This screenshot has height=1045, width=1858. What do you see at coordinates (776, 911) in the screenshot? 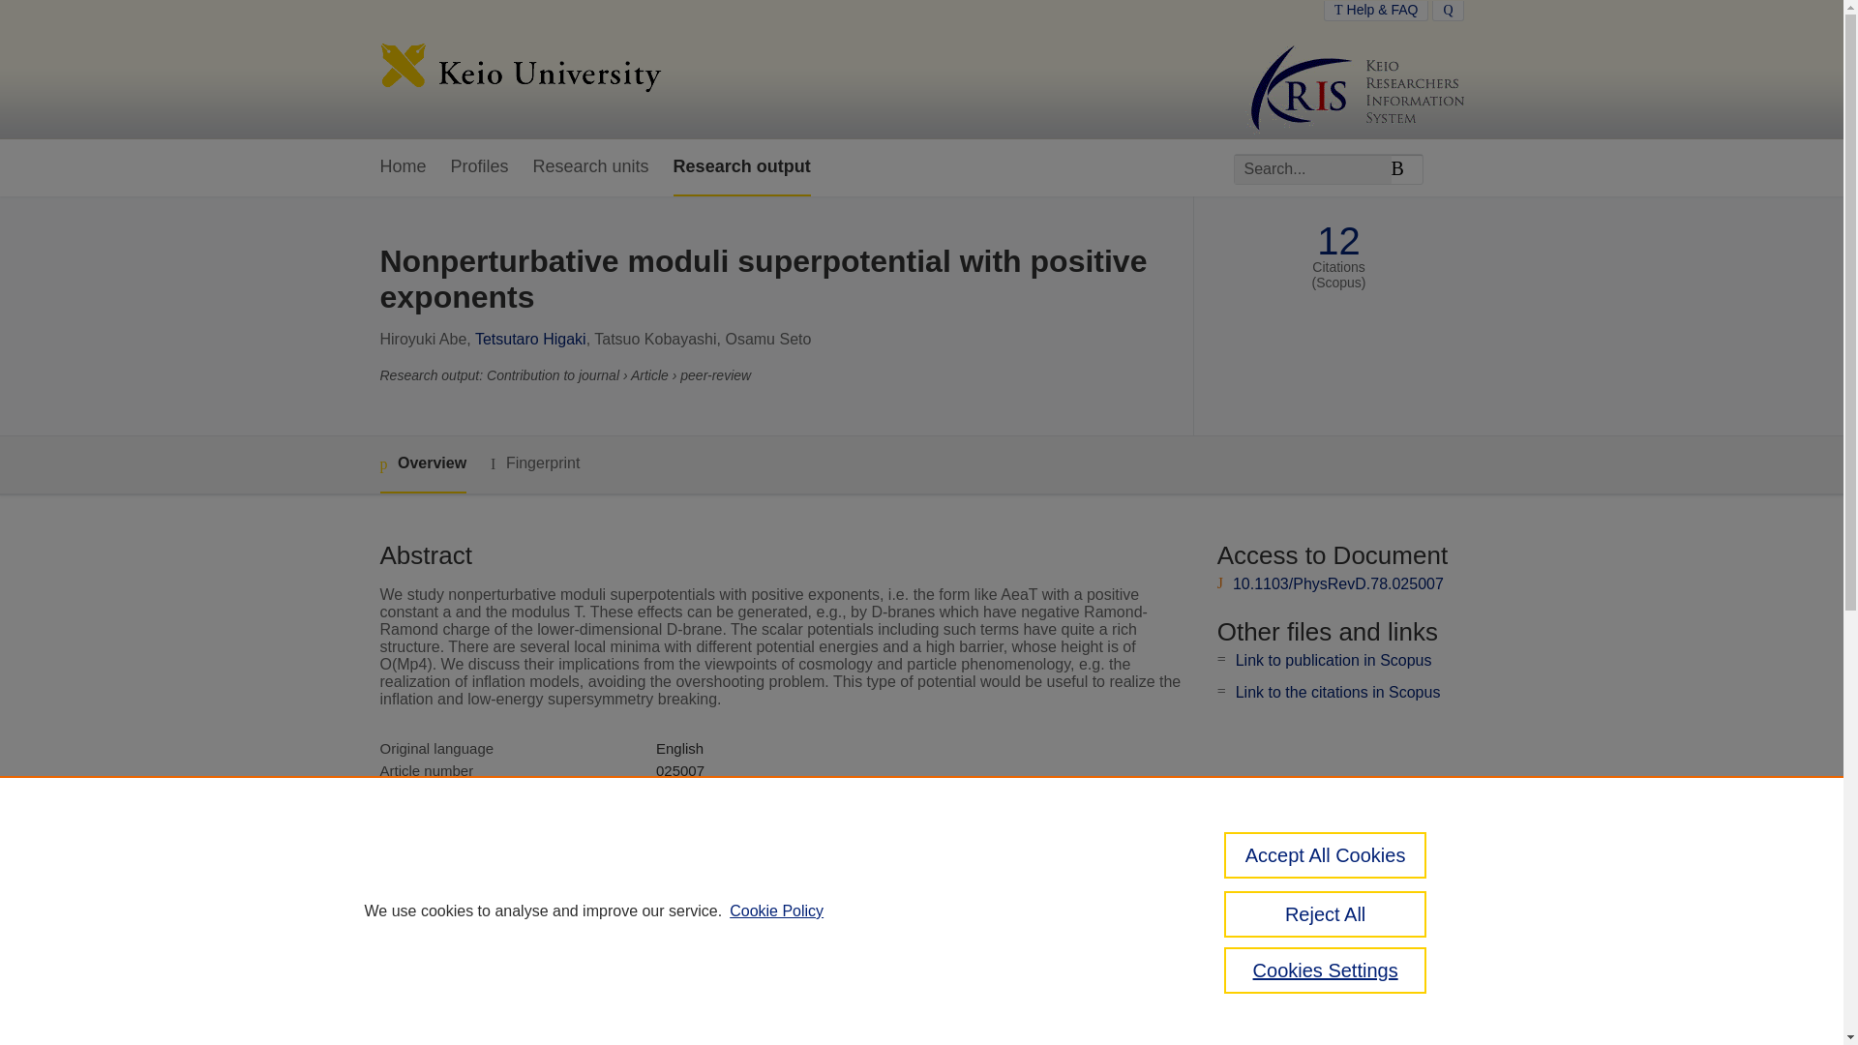
I see `Cookie Policy` at bounding box center [776, 911].